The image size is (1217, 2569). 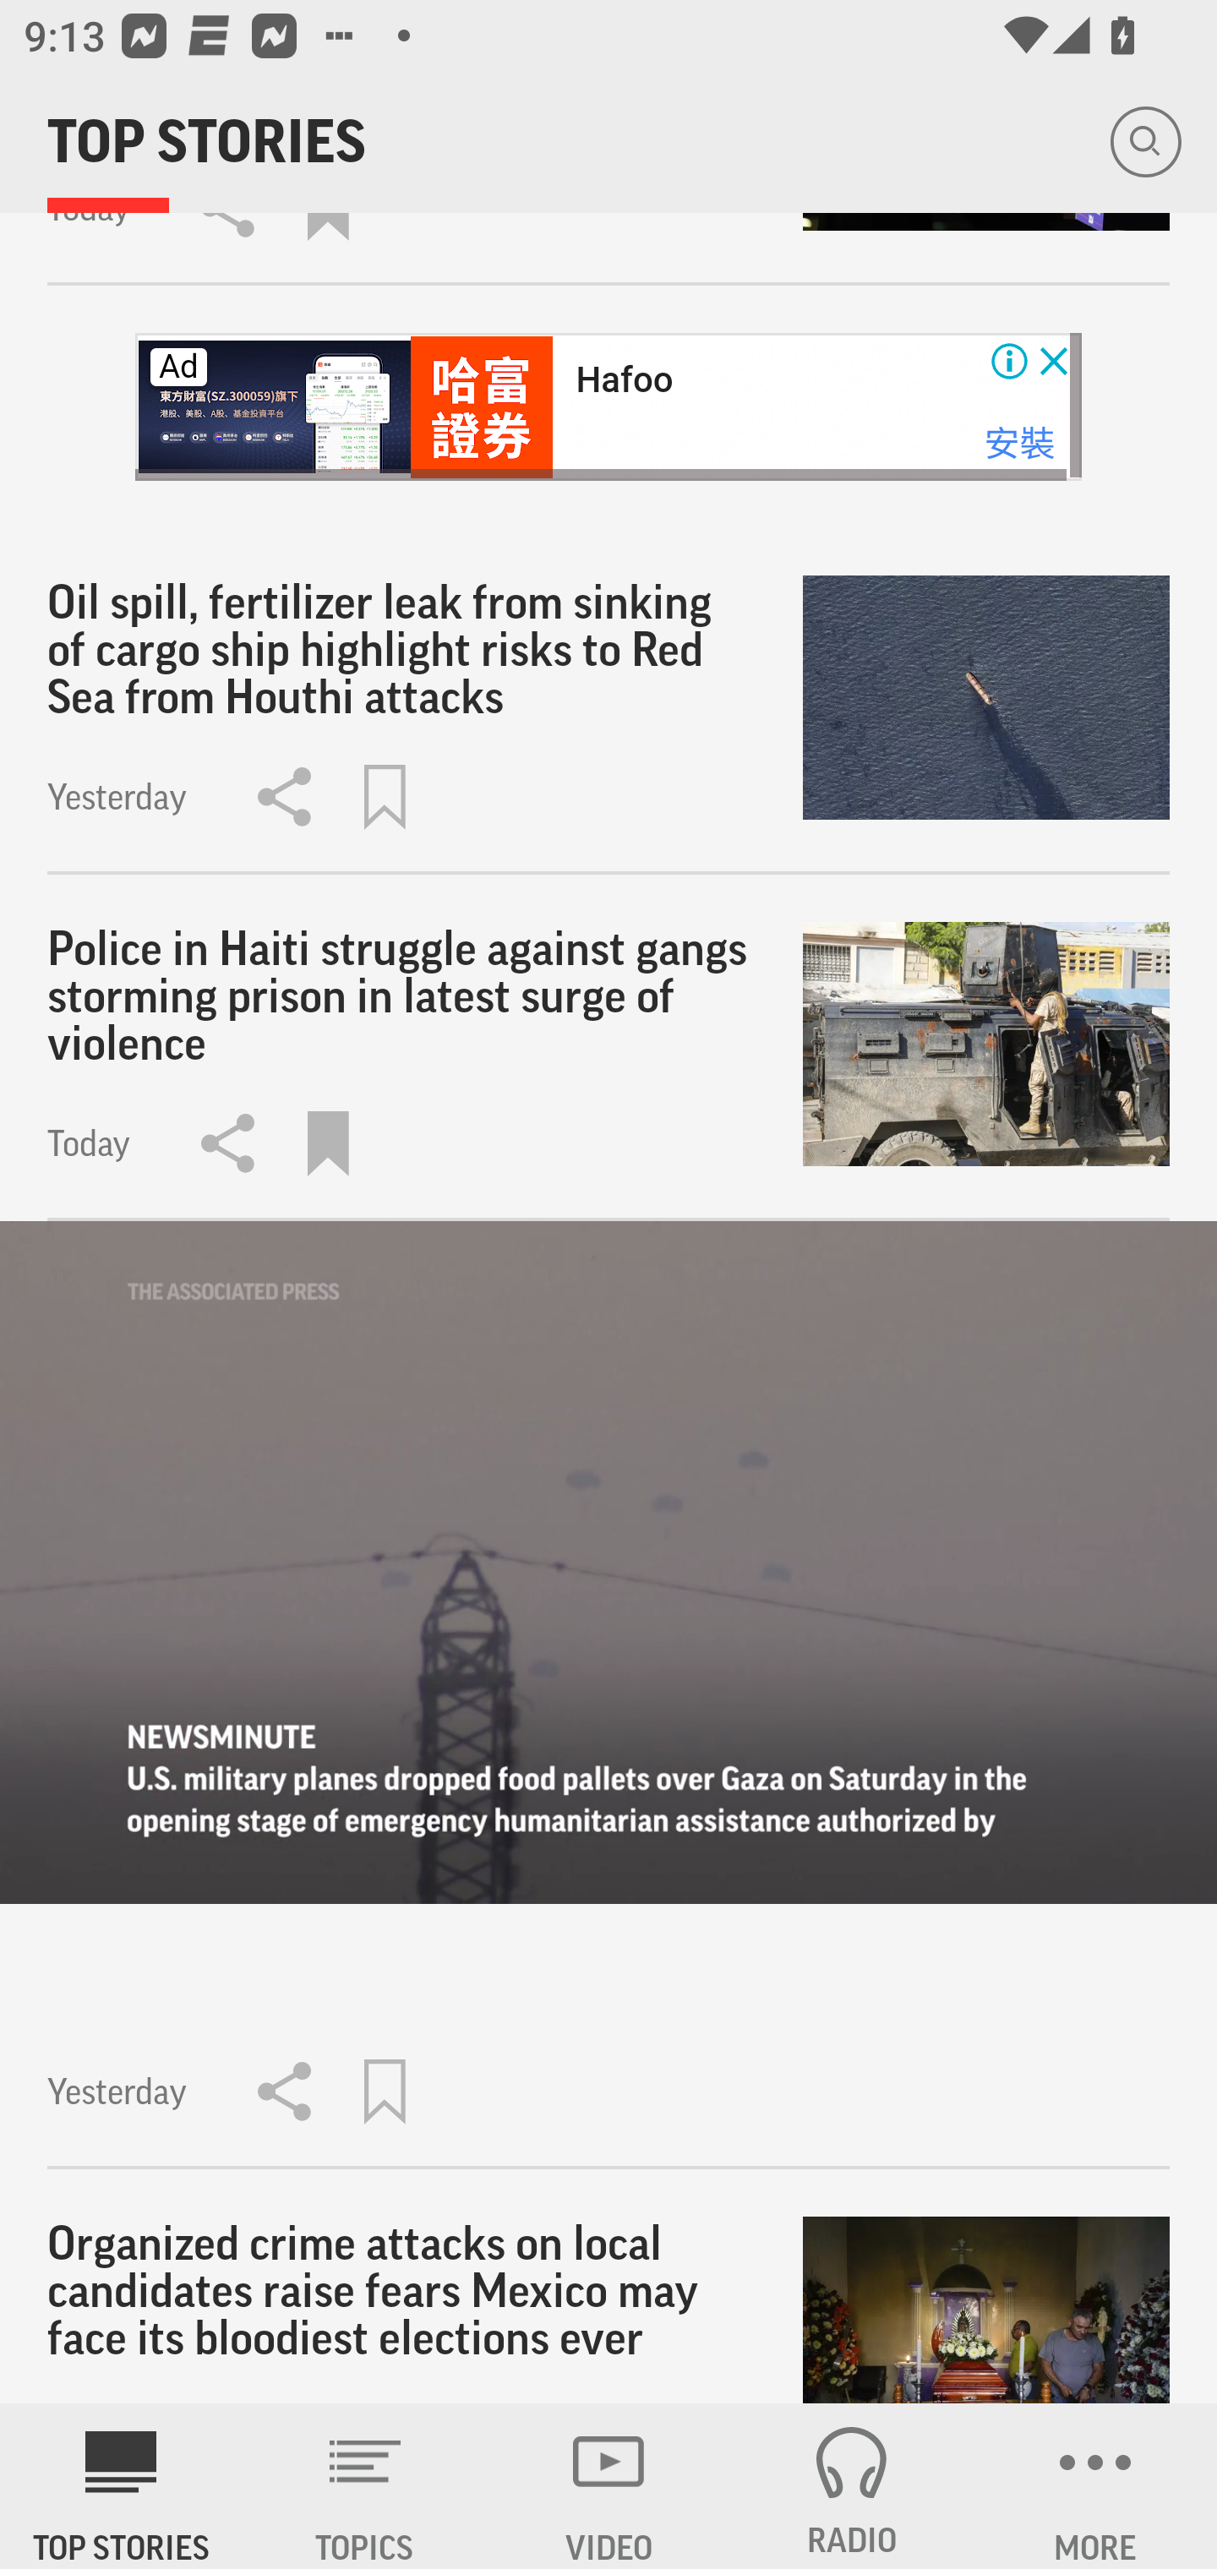 I want to click on VIDEO, so click(x=608, y=2486).